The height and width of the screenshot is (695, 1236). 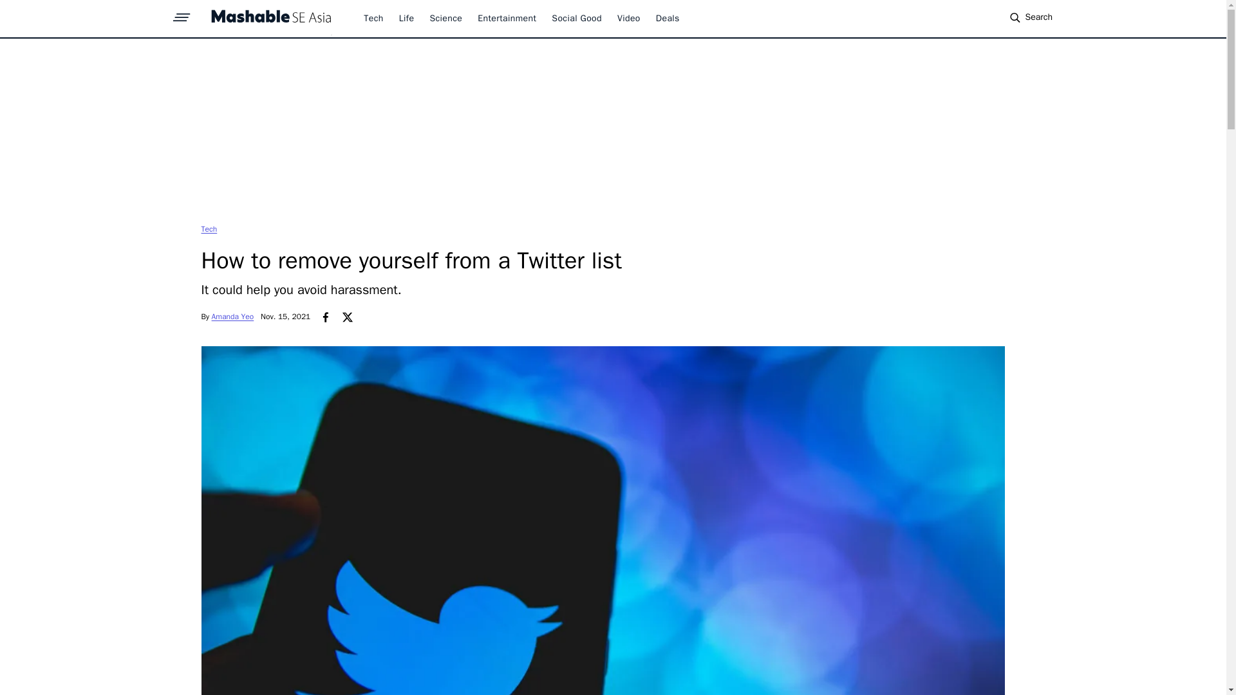 I want to click on Deals, so click(x=668, y=18).